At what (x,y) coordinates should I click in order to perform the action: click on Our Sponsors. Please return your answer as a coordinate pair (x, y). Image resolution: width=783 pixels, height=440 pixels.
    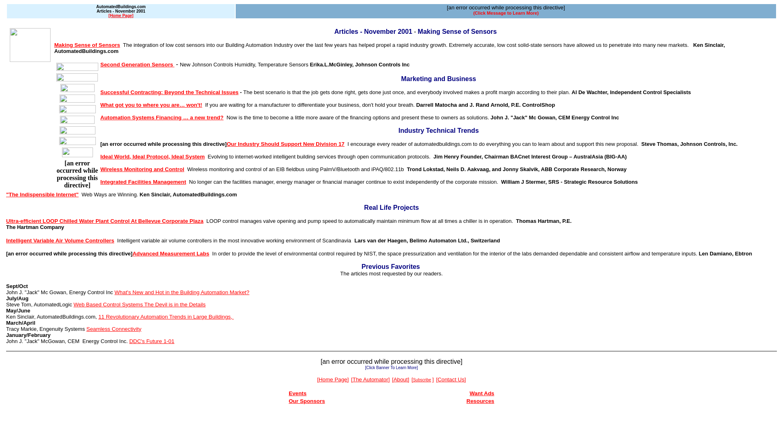
    Looking at the image, I should click on (307, 401).